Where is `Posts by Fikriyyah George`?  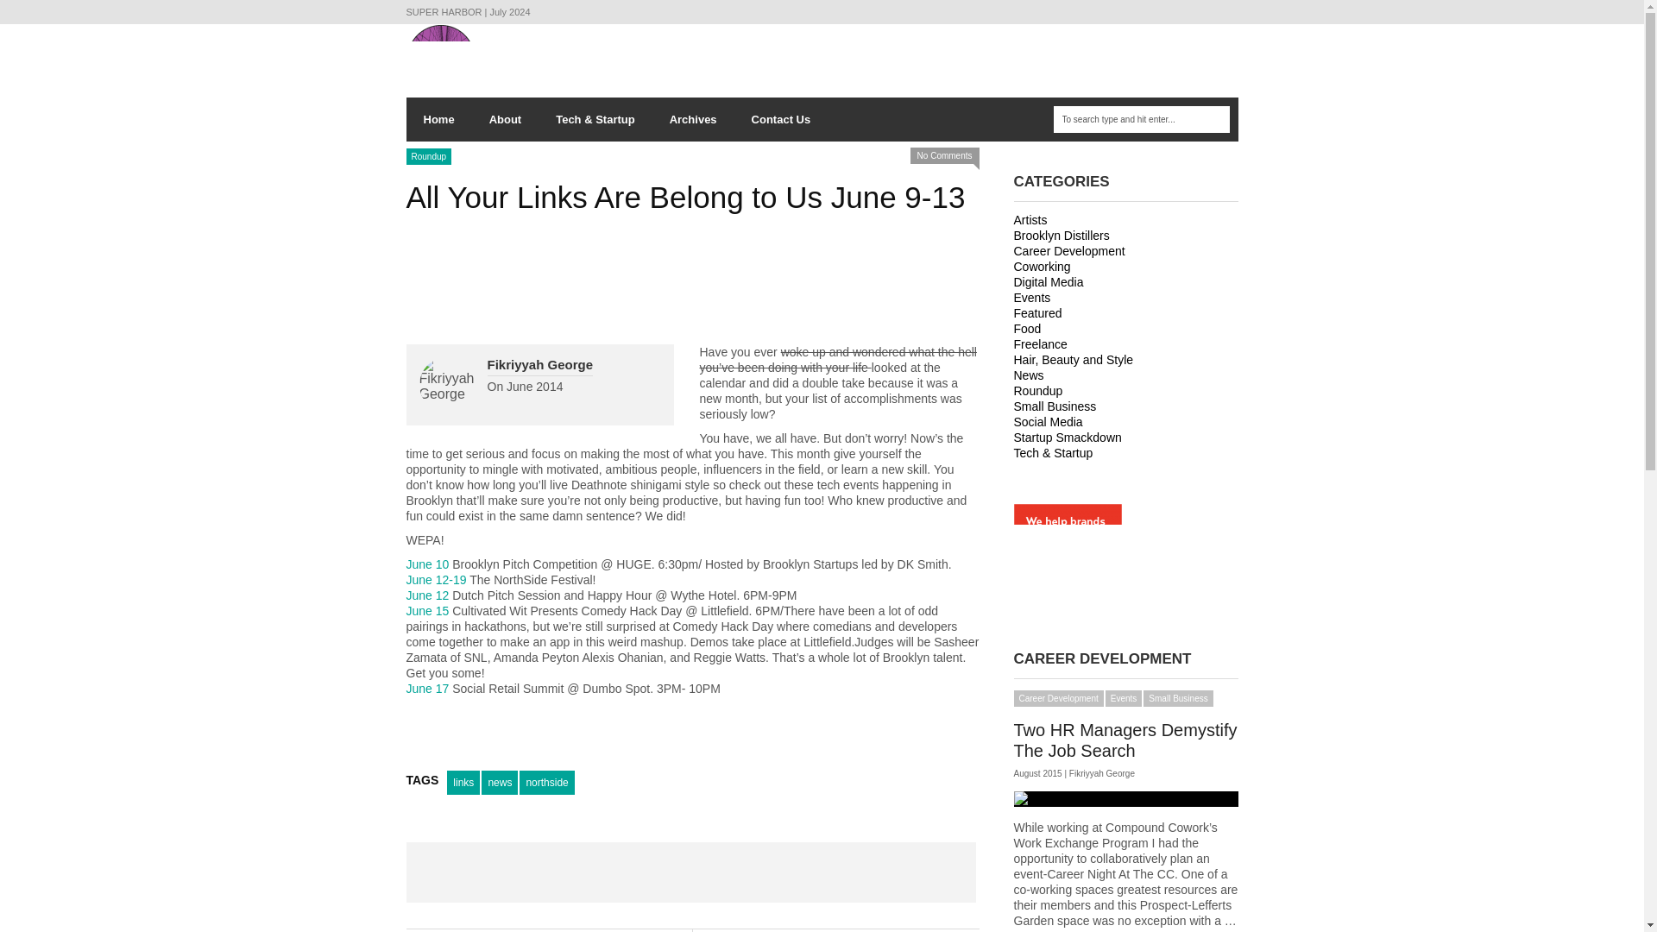
Posts by Fikriyyah George is located at coordinates (1101, 773).